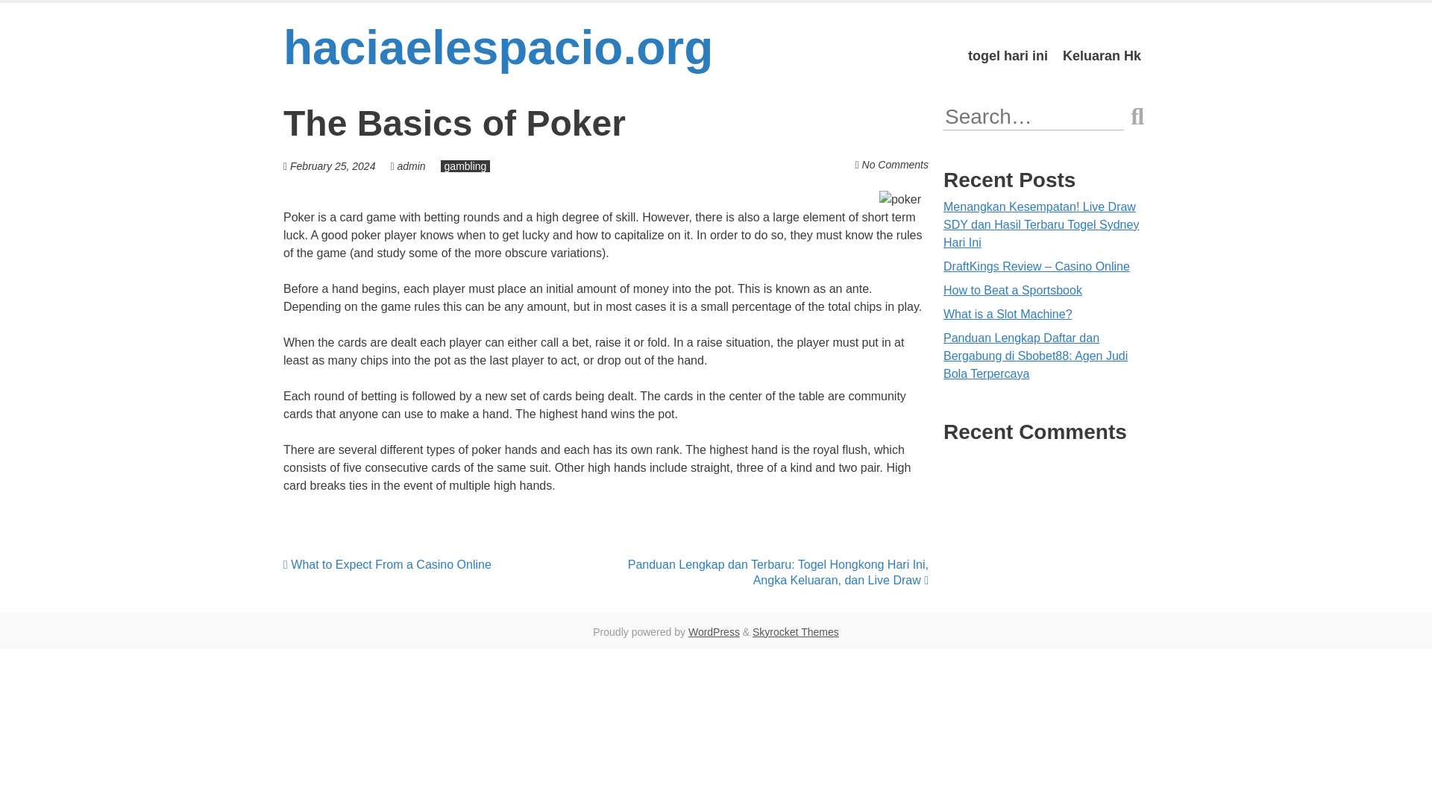  I want to click on Keluaran Hk, so click(1102, 56).